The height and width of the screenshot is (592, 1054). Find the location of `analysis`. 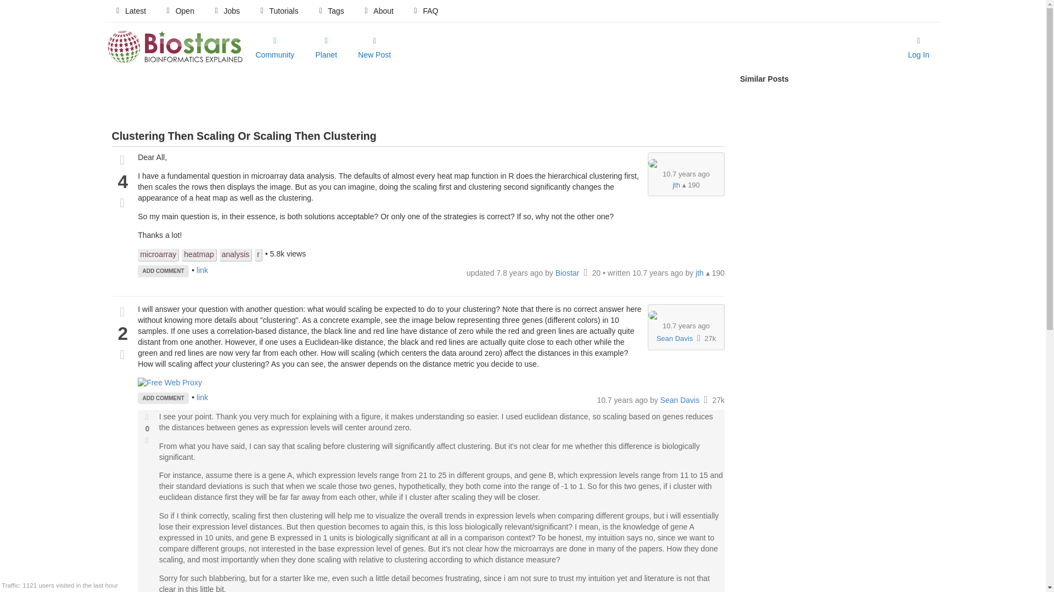

analysis is located at coordinates (236, 255).